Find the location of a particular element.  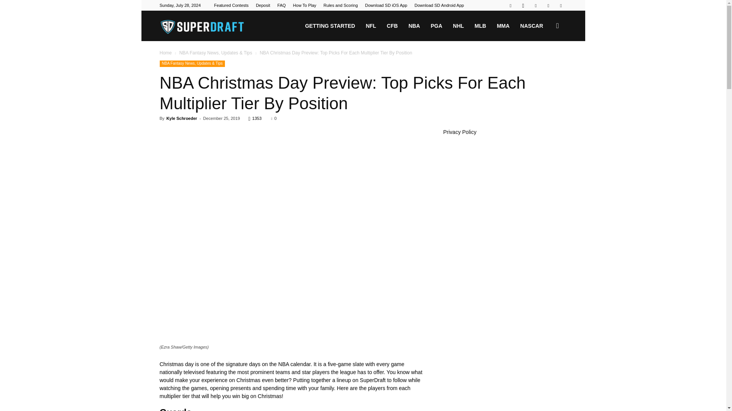

How To Play is located at coordinates (305, 5).